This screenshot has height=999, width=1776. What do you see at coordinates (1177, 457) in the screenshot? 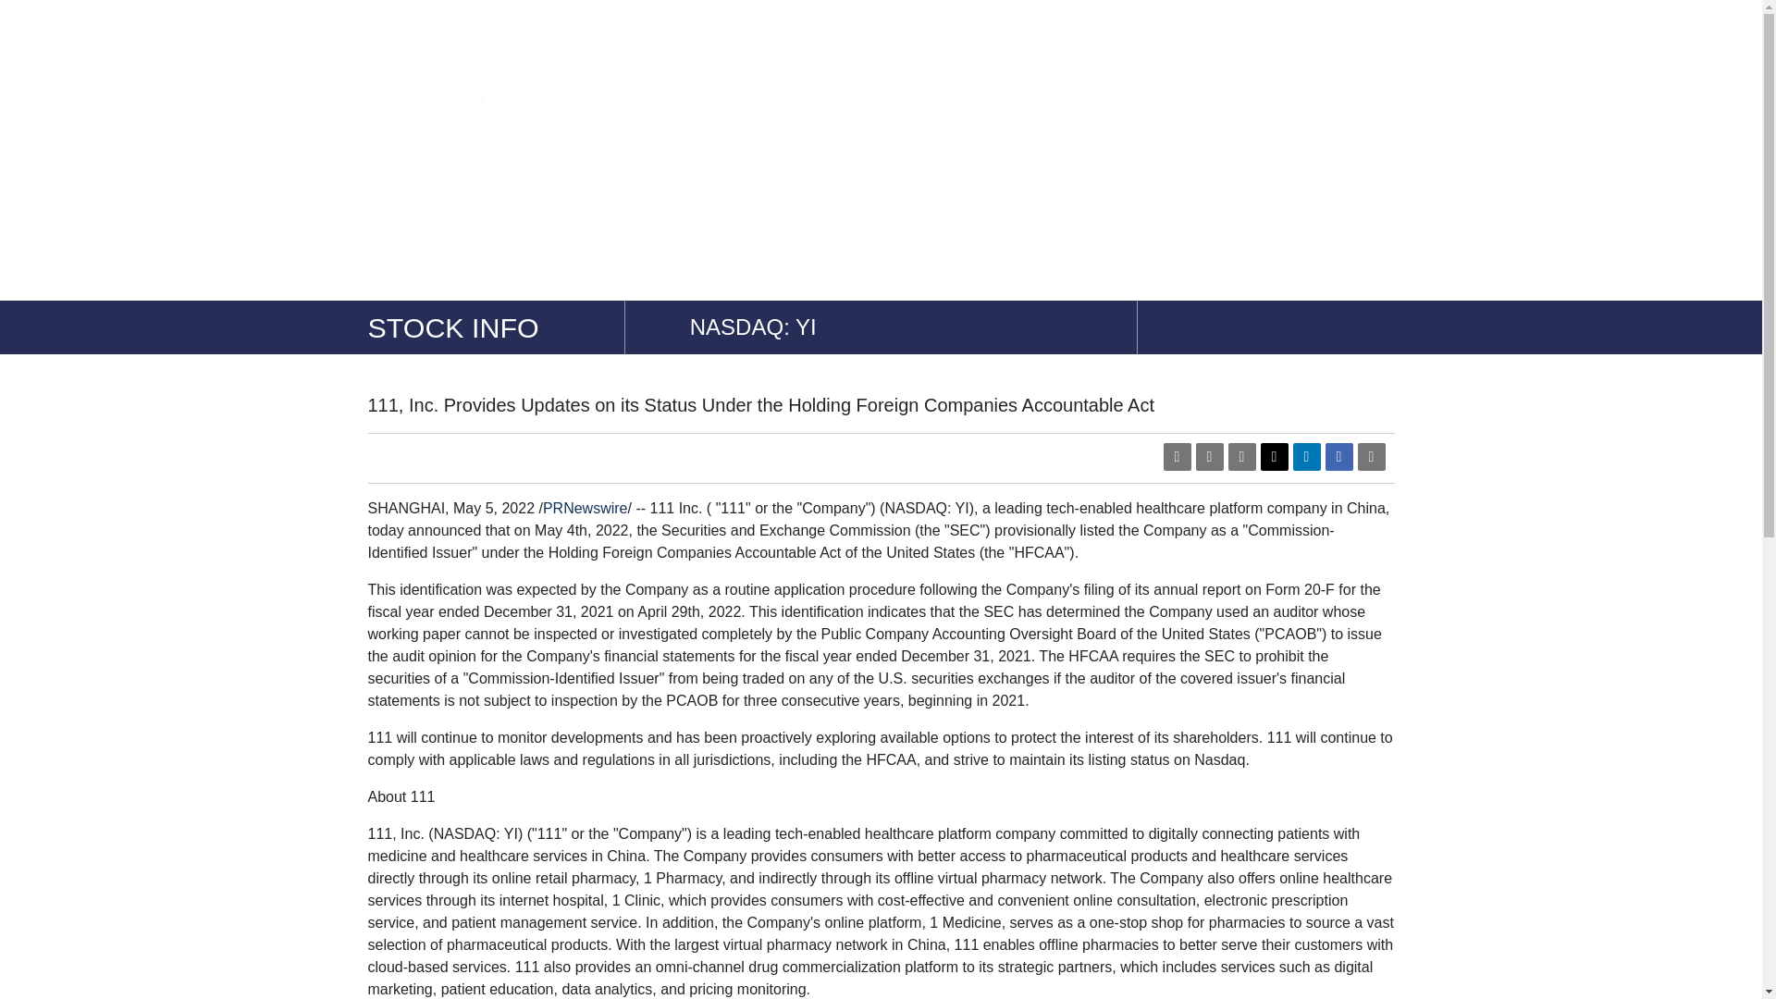
I see `pdf` at bounding box center [1177, 457].